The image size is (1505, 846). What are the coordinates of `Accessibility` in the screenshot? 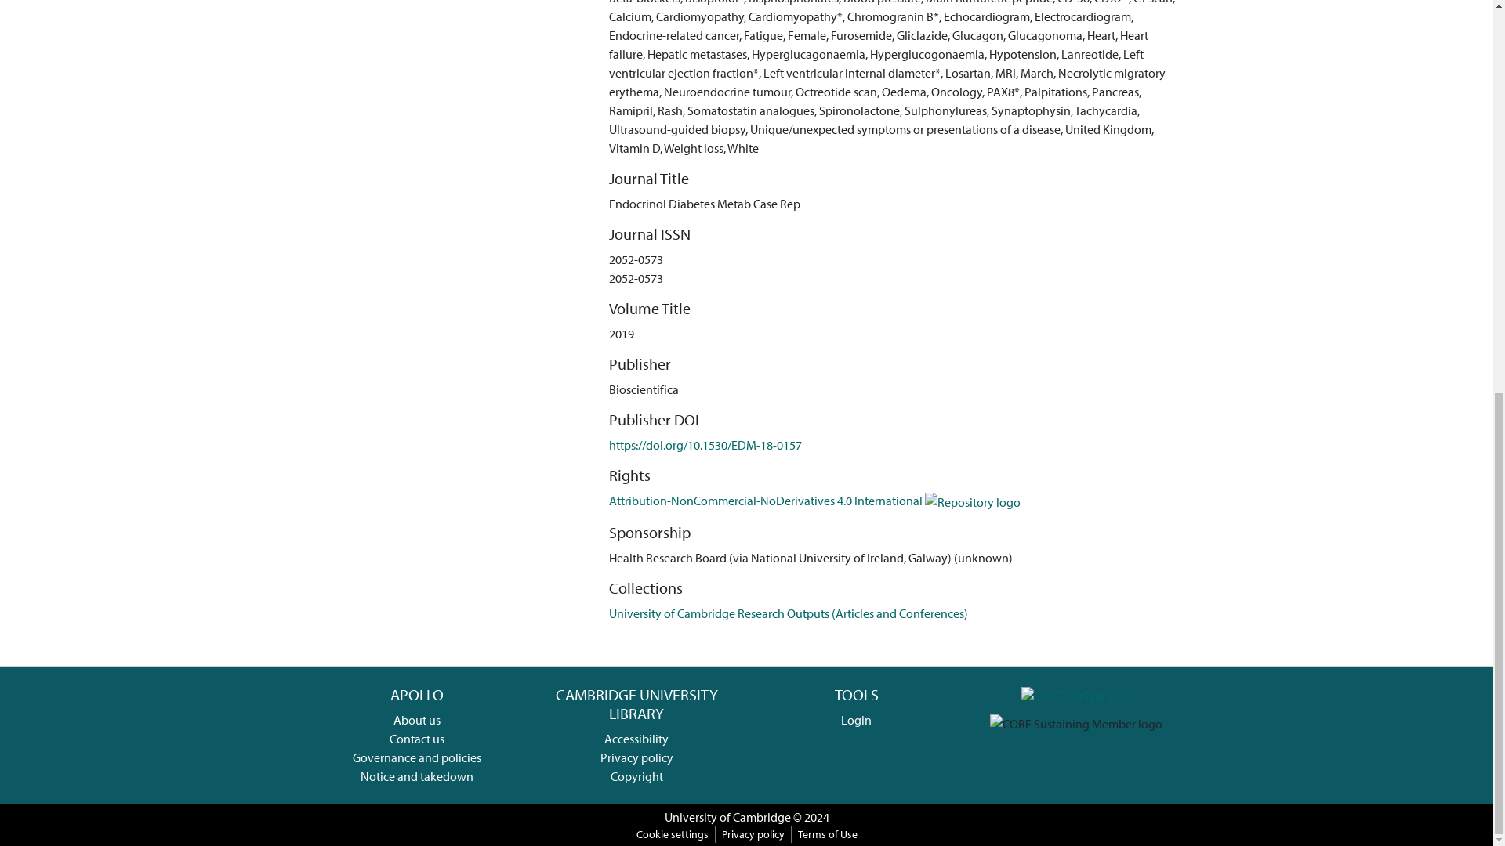 It's located at (636, 738).